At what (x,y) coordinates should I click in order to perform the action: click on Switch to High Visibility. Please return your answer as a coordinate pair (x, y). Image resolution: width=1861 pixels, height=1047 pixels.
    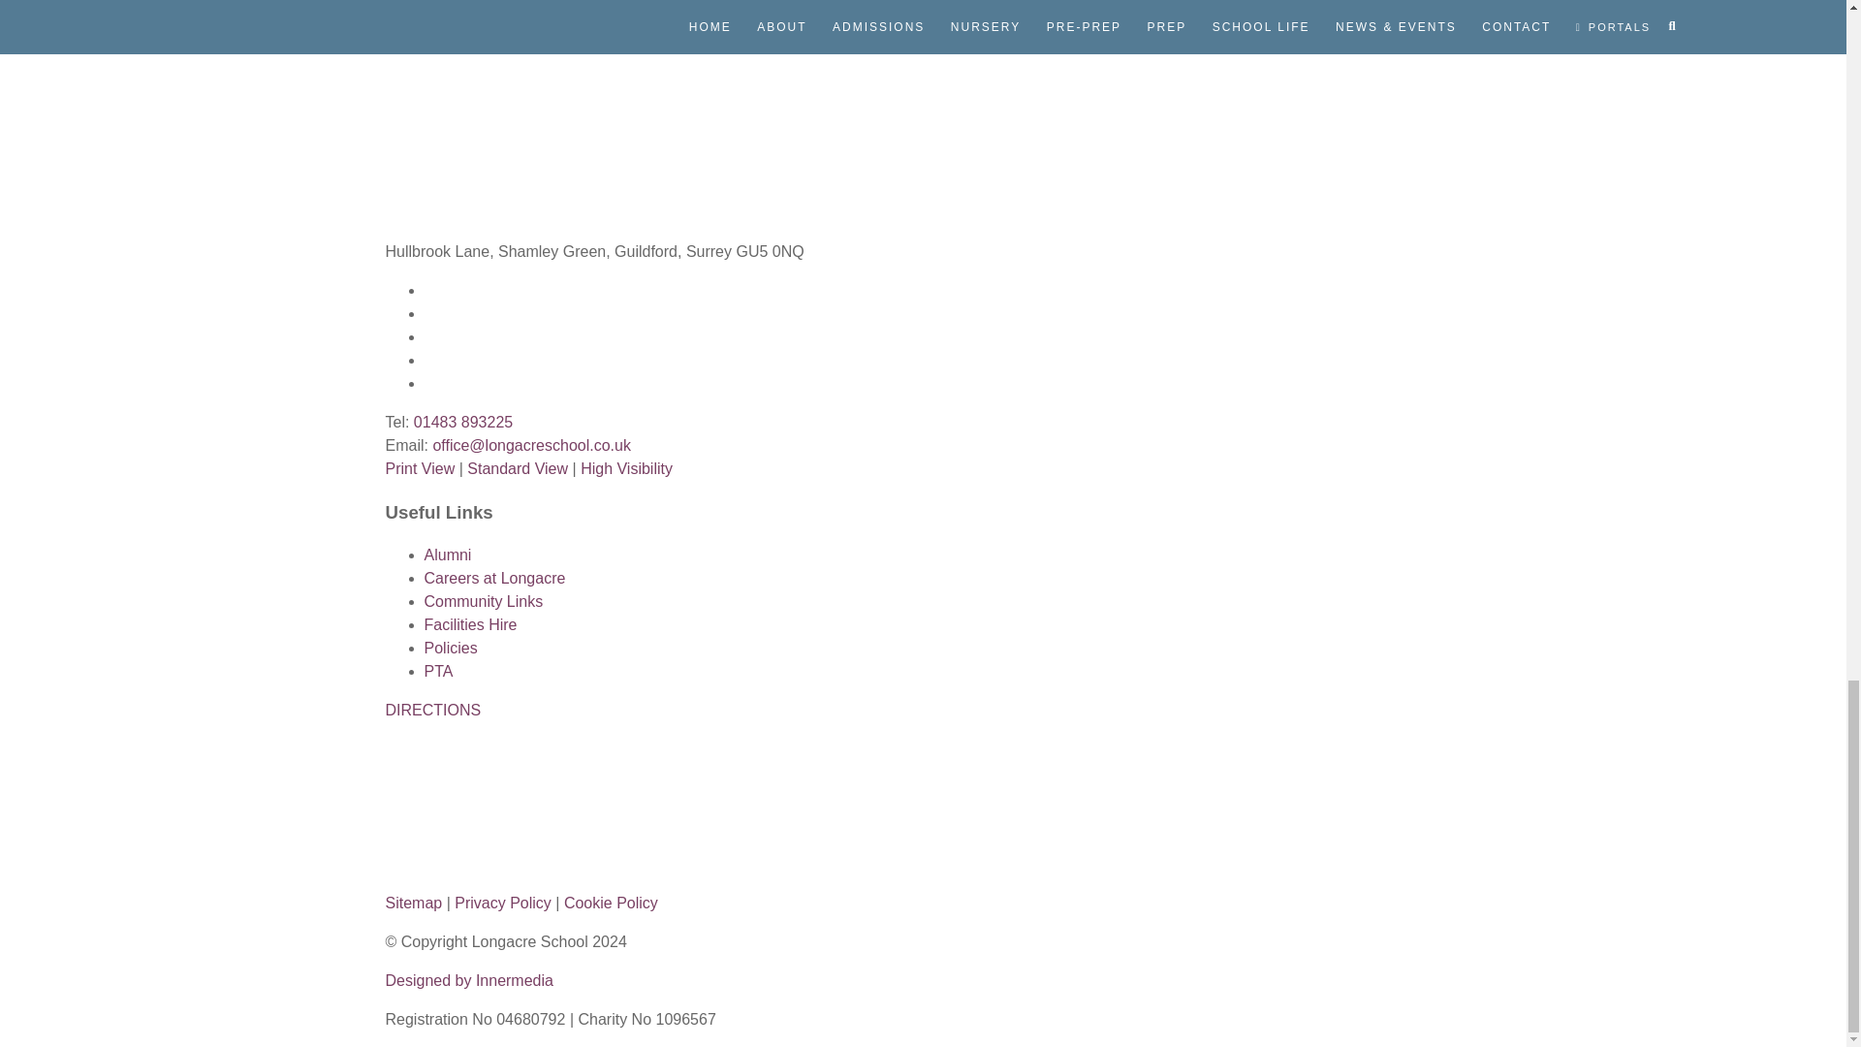
    Looking at the image, I should click on (626, 469).